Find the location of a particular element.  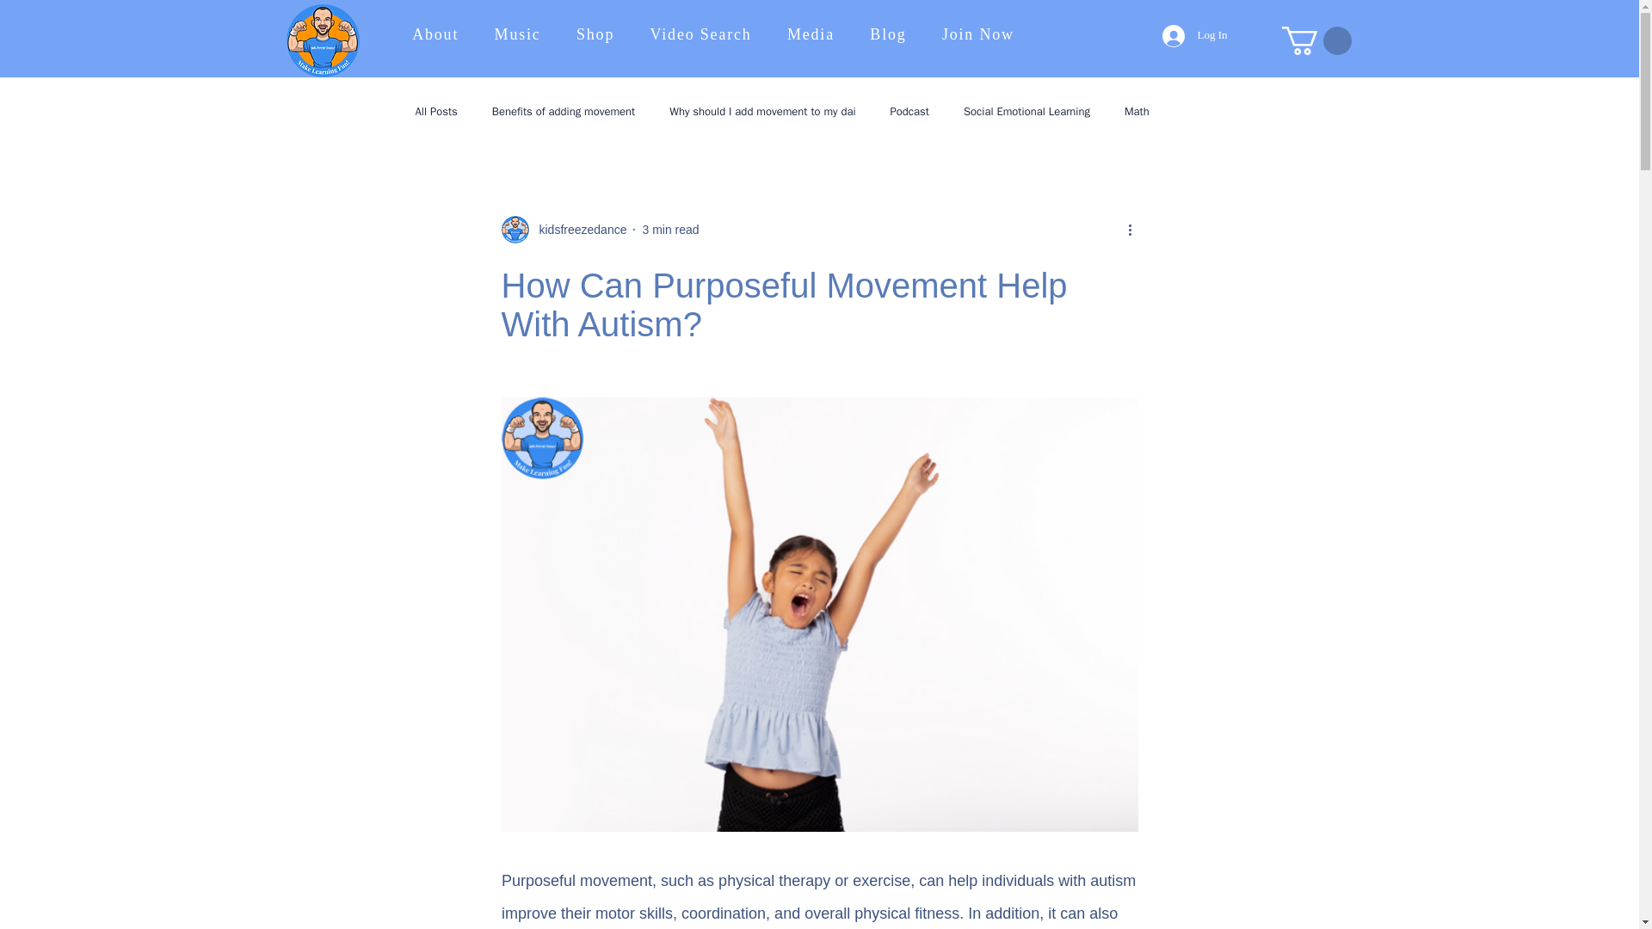

Video Search is located at coordinates (700, 34).